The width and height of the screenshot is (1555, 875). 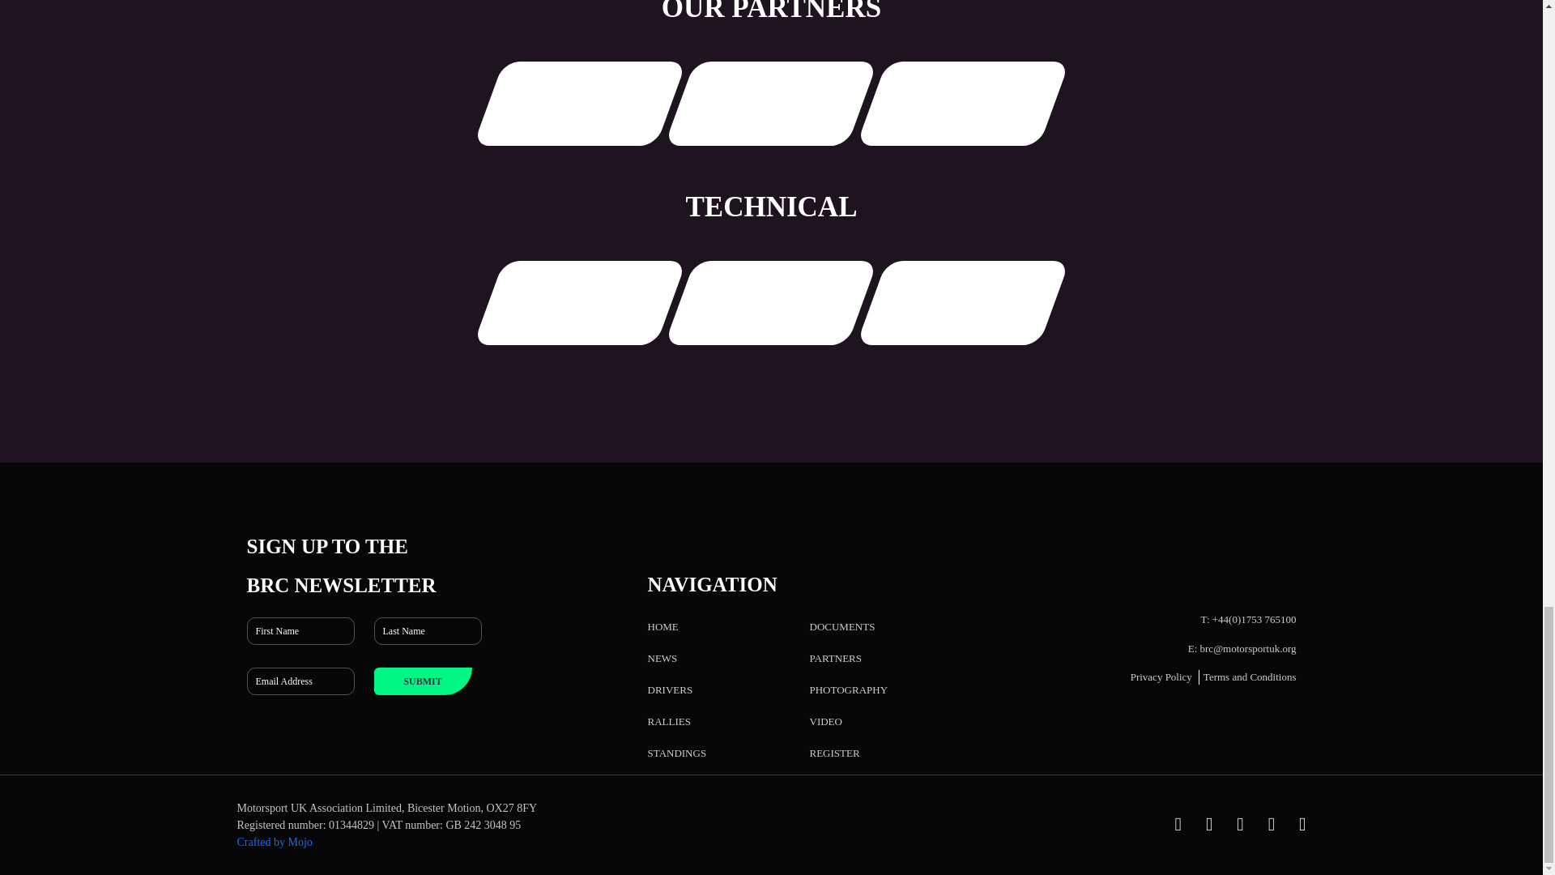 What do you see at coordinates (671, 689) in the screenshot?
I see `DRIVERS` at bounding box center [671, 689].